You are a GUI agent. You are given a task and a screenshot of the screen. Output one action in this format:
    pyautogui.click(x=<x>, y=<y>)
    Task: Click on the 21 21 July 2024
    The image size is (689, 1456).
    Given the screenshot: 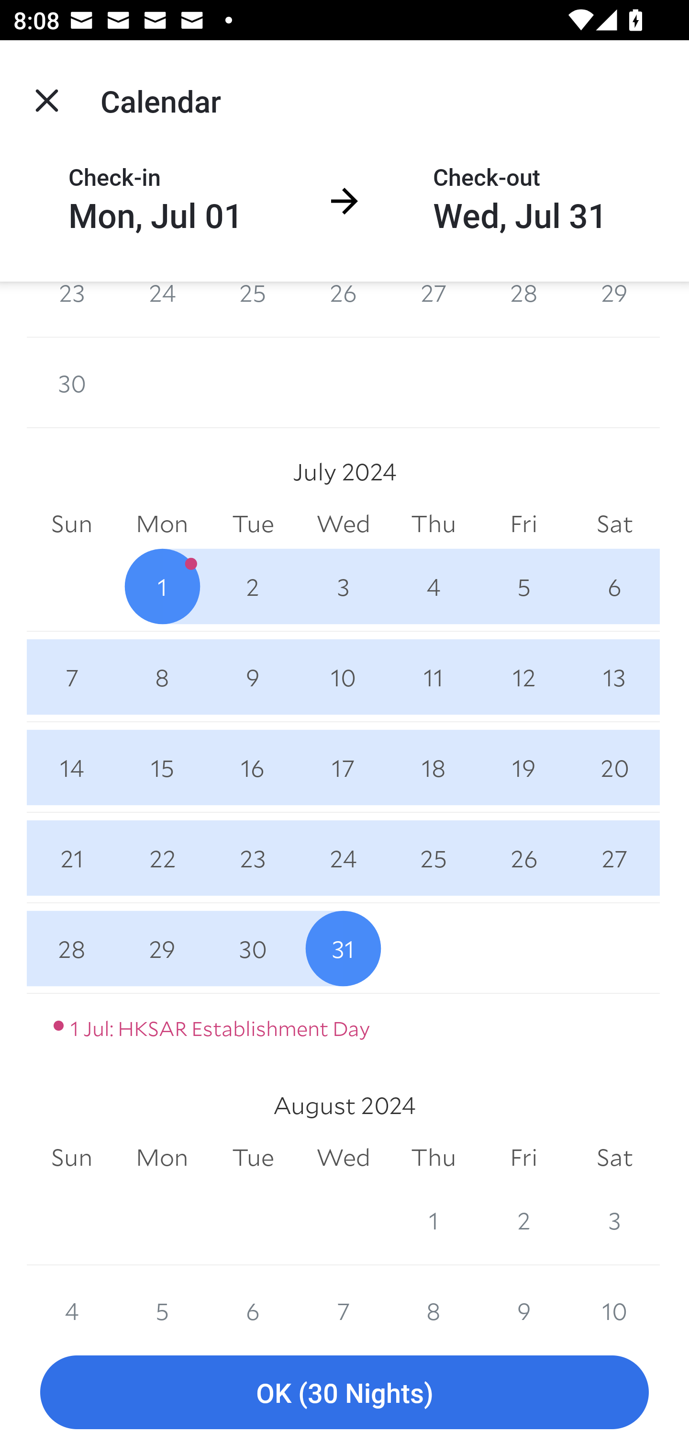 What is the action you would take?
    pyautogui.click(x=72, y=857)
    